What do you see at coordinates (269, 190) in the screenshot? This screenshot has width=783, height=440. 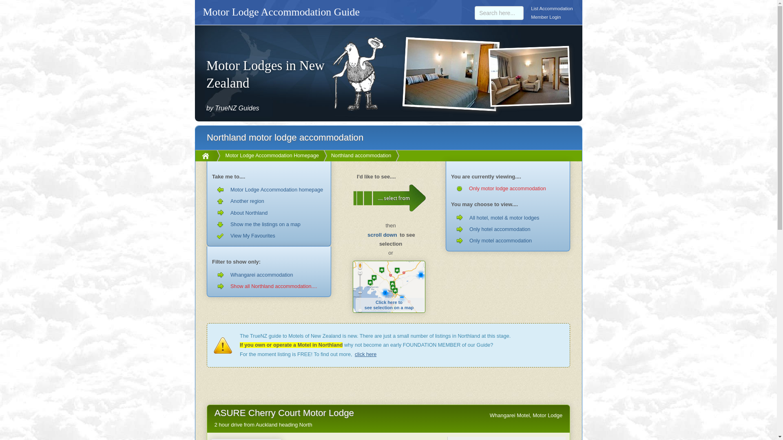 I see `Motor Lodge Accommodation homepage` at bounding box center [269, 190].